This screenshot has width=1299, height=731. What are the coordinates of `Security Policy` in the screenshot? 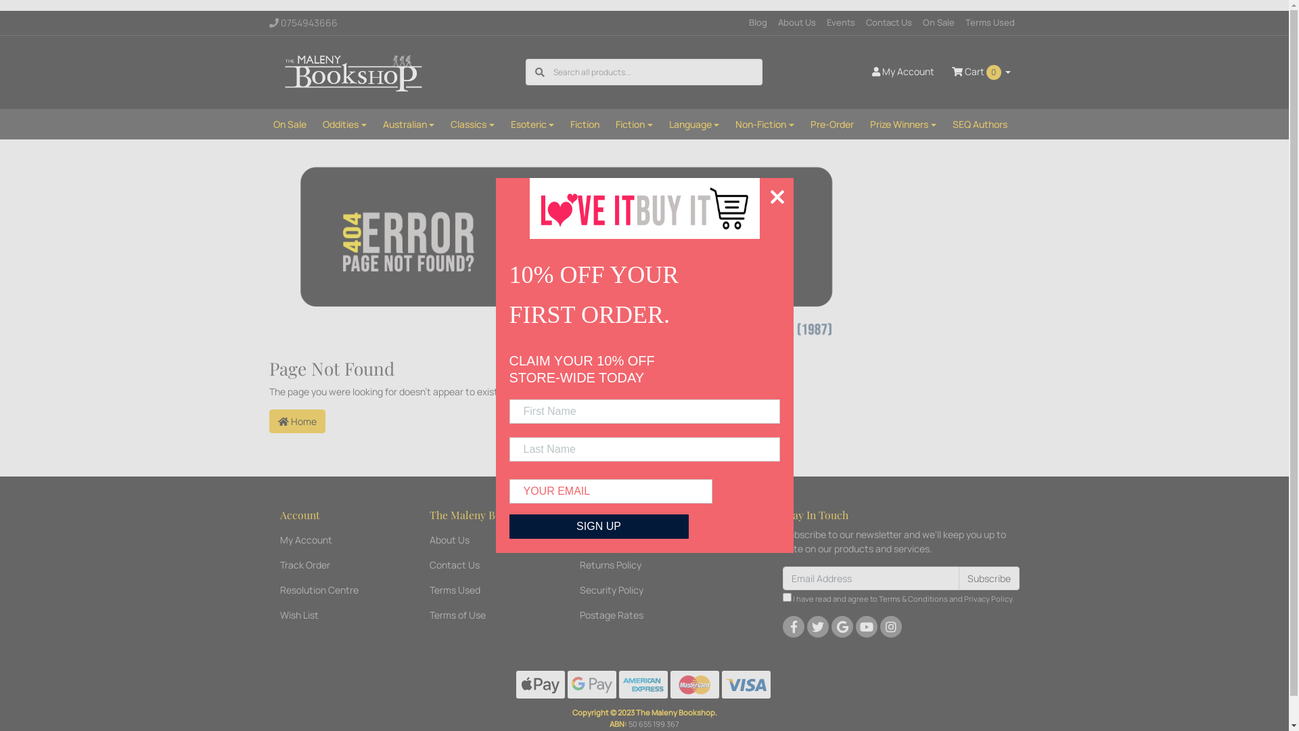 It's located at (634, 590).